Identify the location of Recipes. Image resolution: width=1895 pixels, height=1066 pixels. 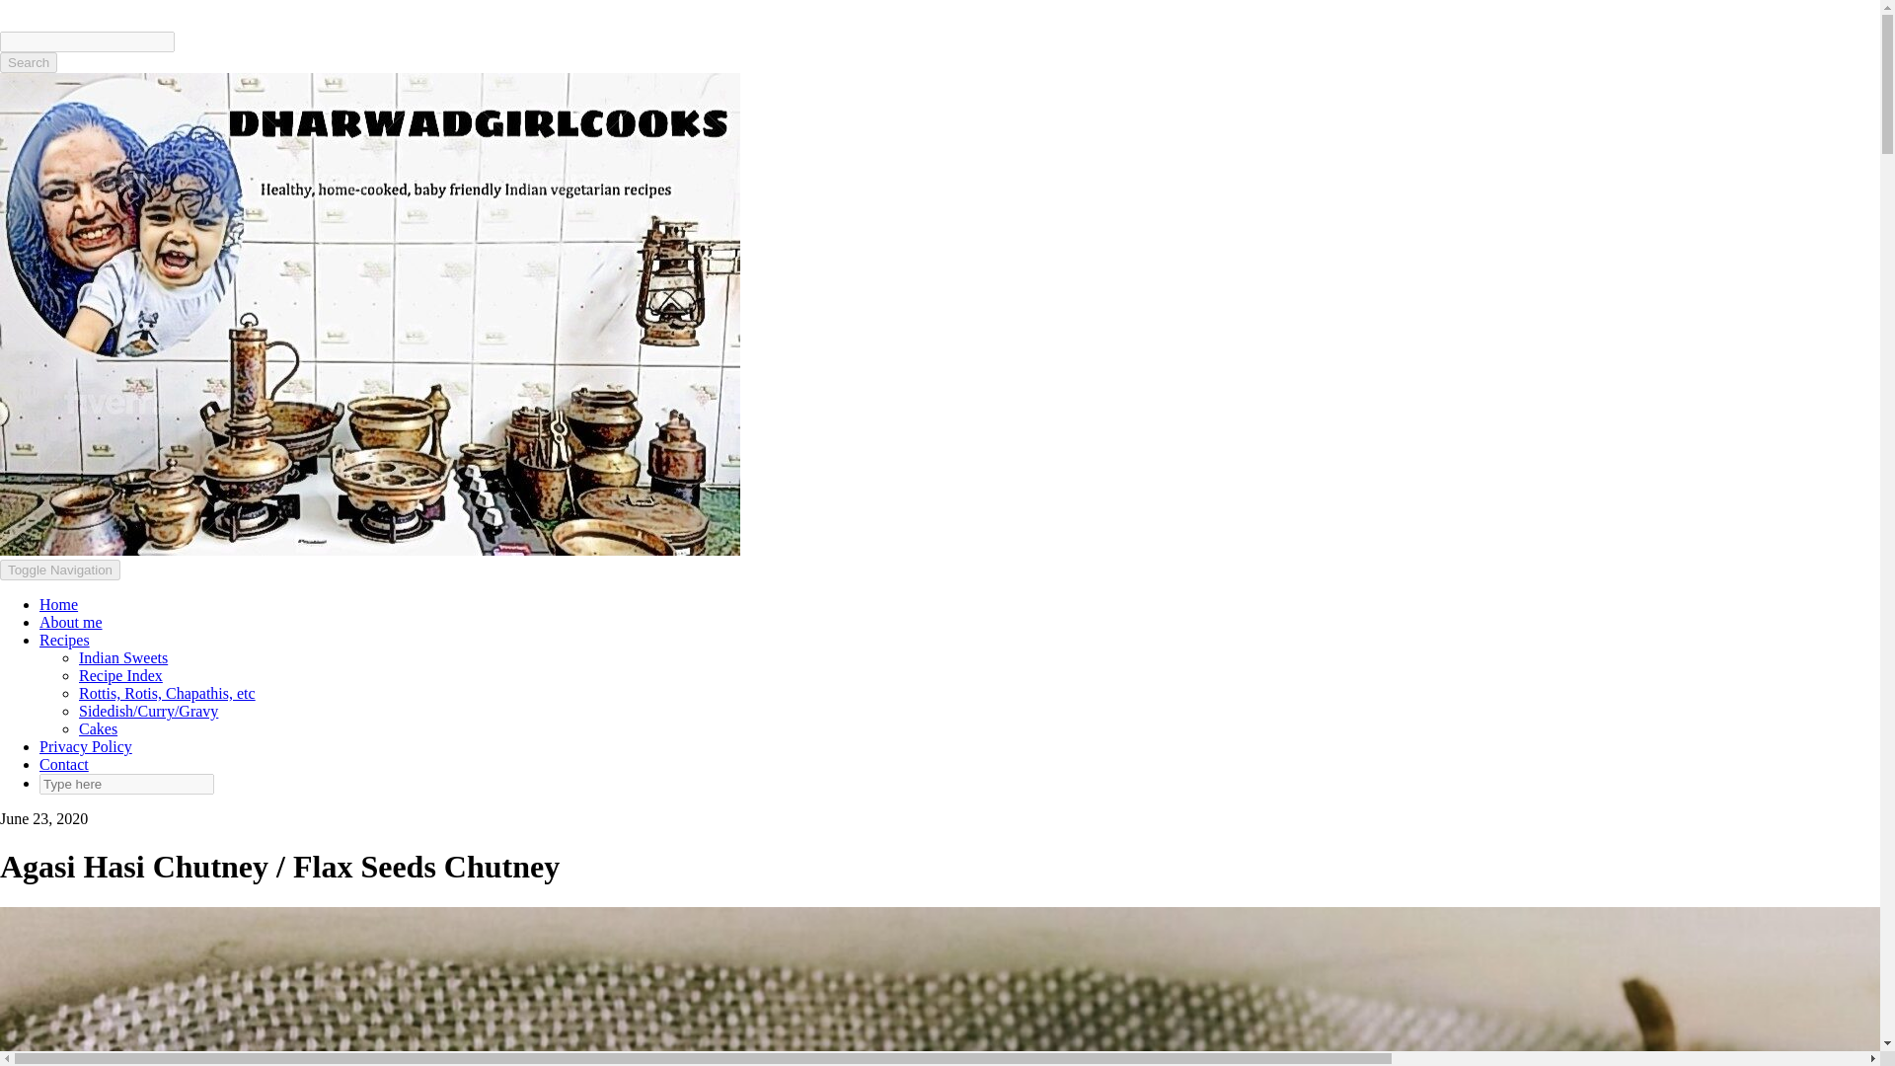
(64, 640).